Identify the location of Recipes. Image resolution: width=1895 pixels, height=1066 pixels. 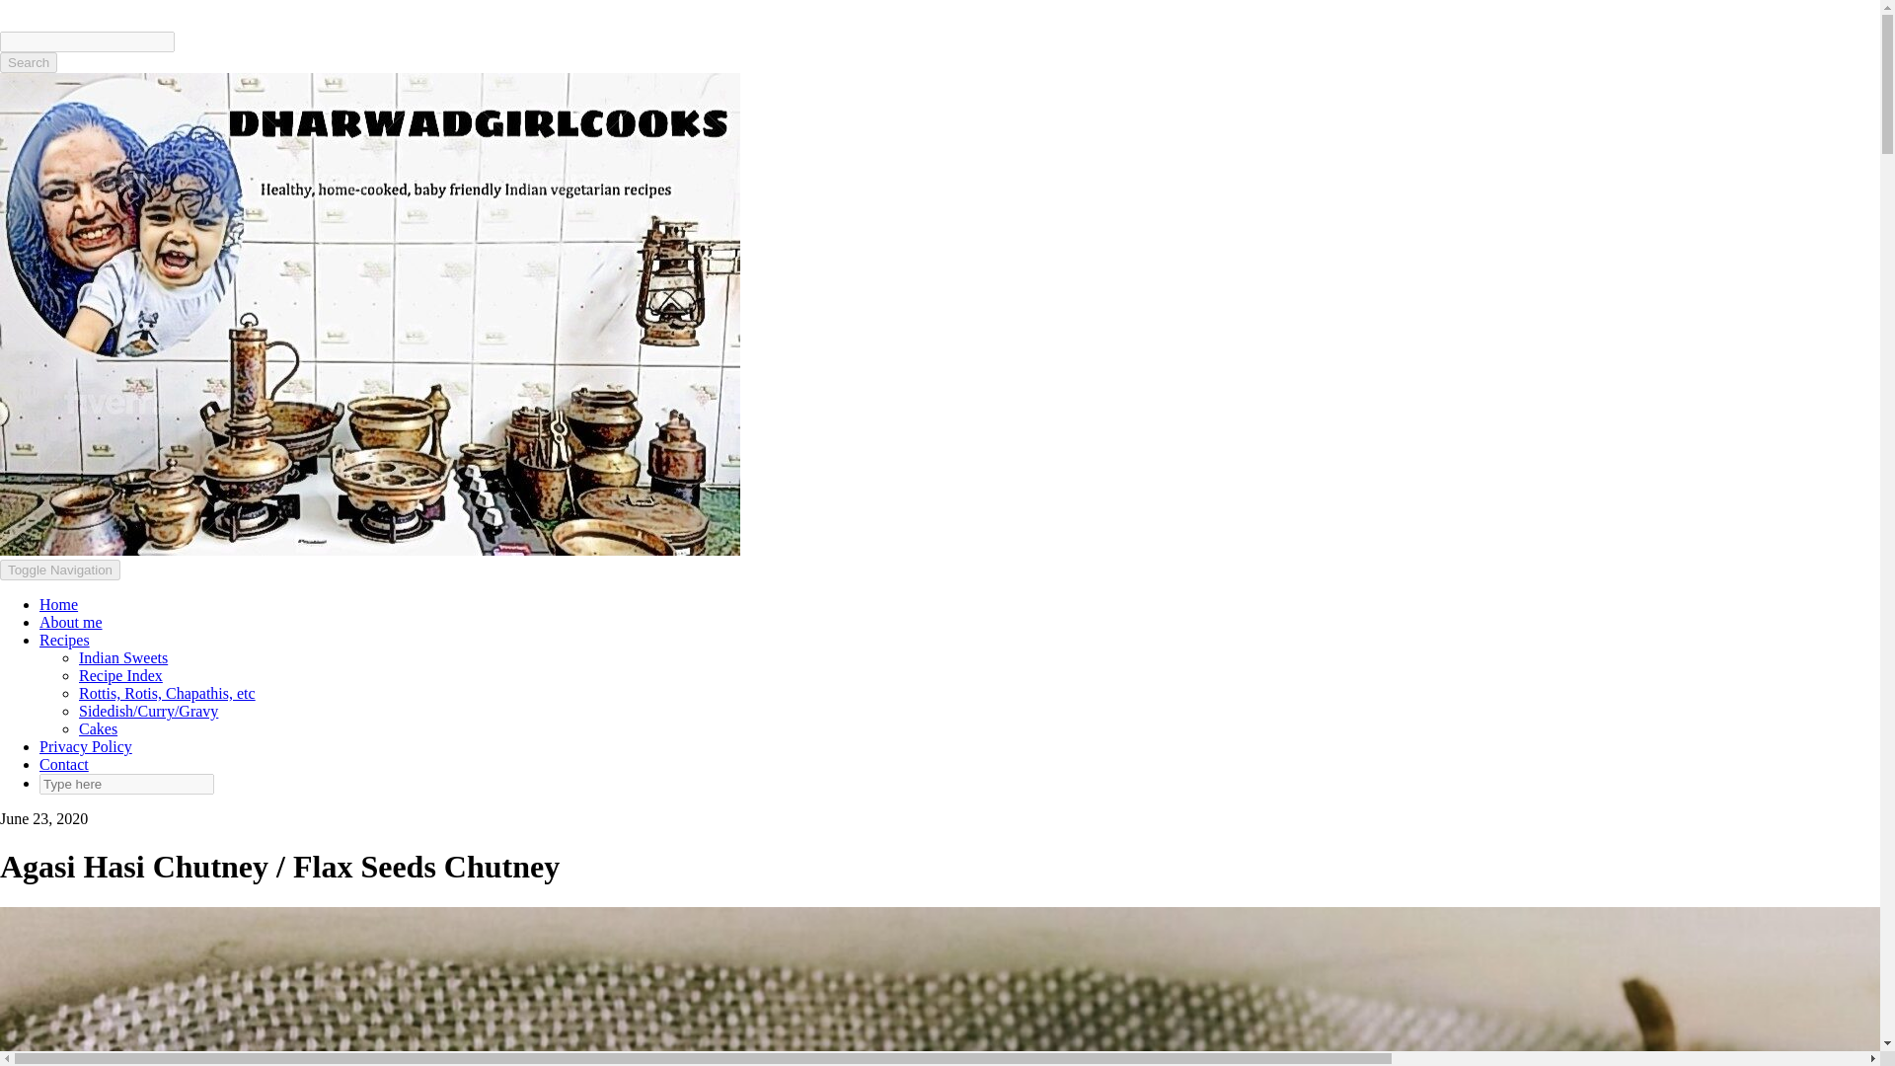
(64, 640).